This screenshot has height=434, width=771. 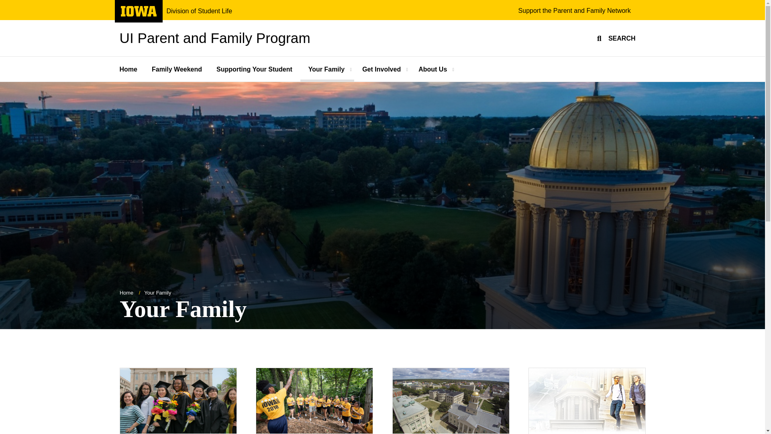 What do you see at coordinates (433, 69) in the screenshot?
I see `Division of Student Life` at bounding box center [433, 69].